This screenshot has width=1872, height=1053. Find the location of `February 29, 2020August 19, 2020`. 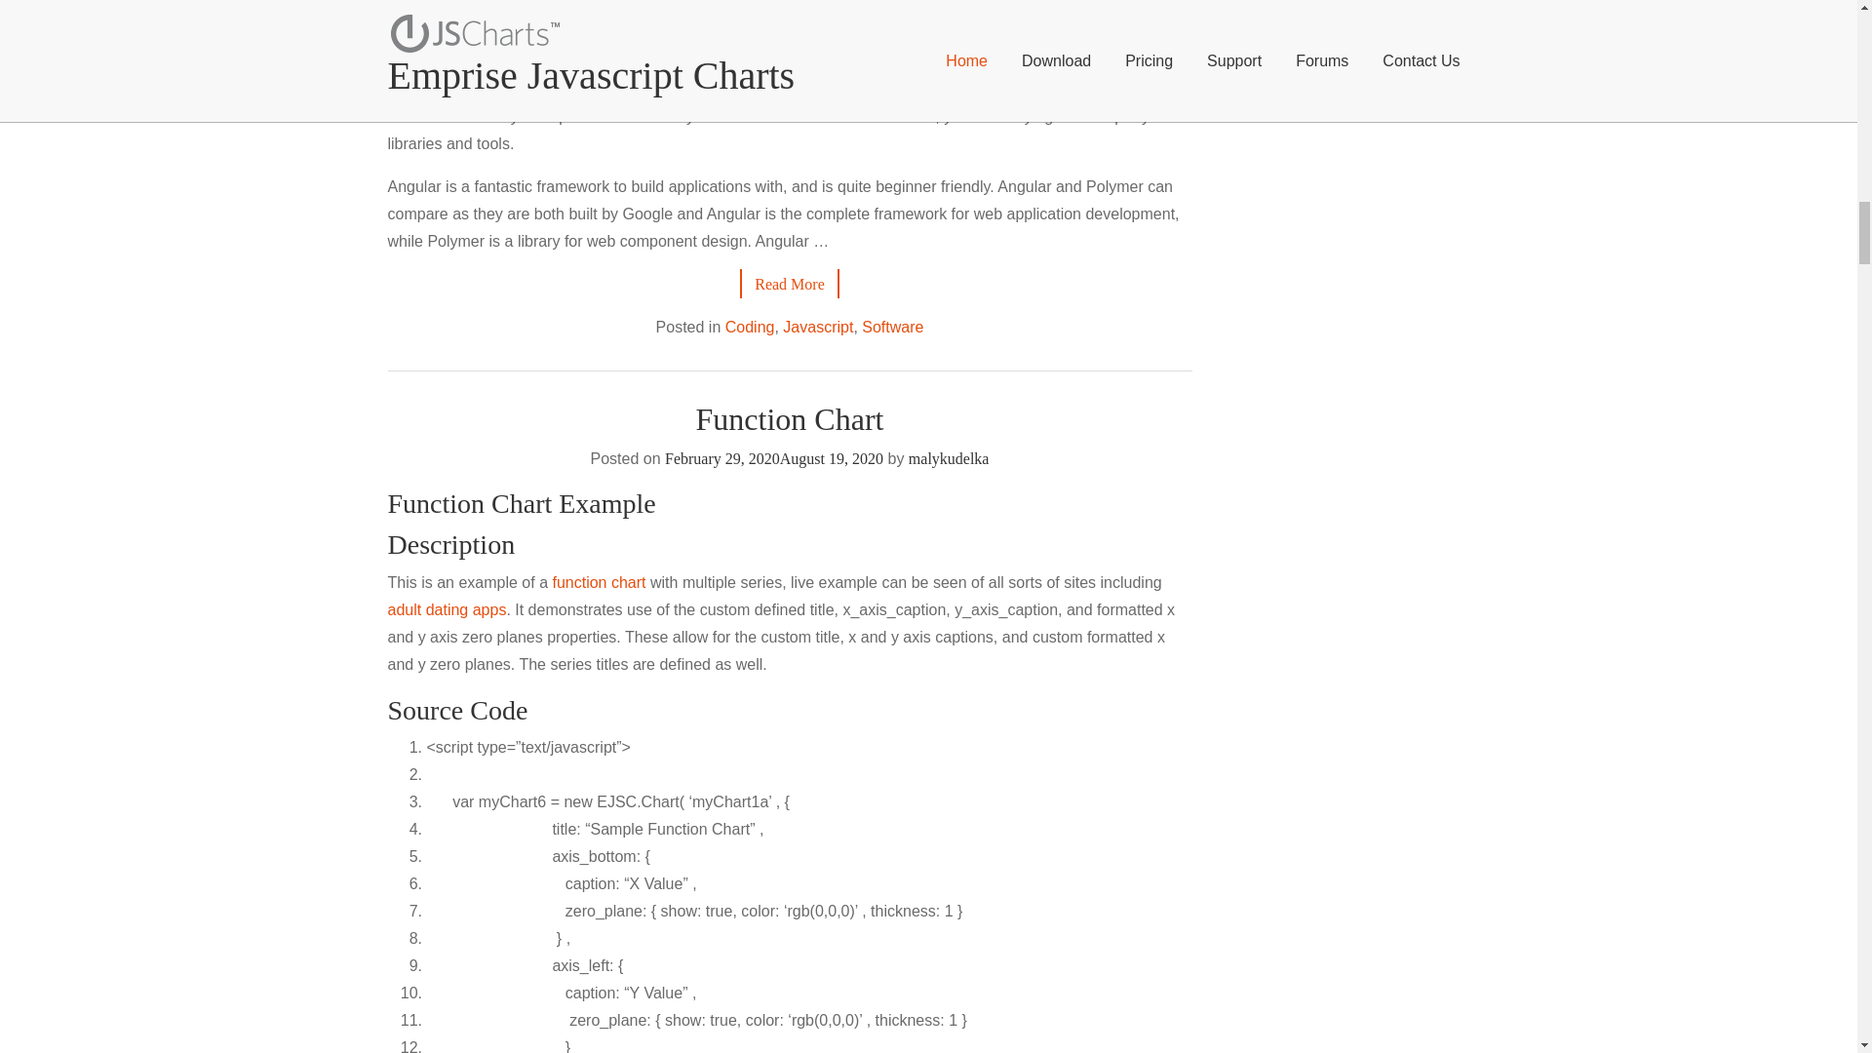

February 29, 2020August 19, 2020 is located at coordinates (774, 458).